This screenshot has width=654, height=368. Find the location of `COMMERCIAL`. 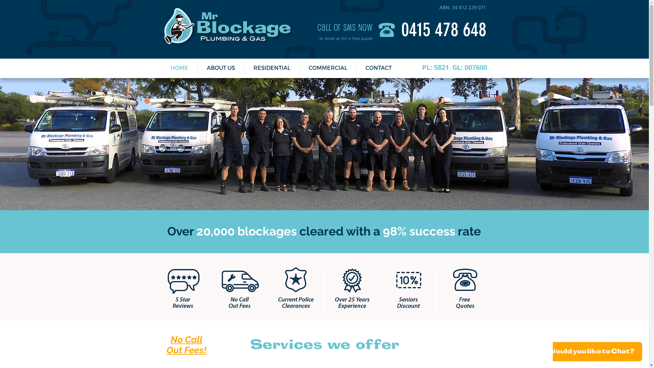

COMMERCIAL is located at coordinates (328, 67).